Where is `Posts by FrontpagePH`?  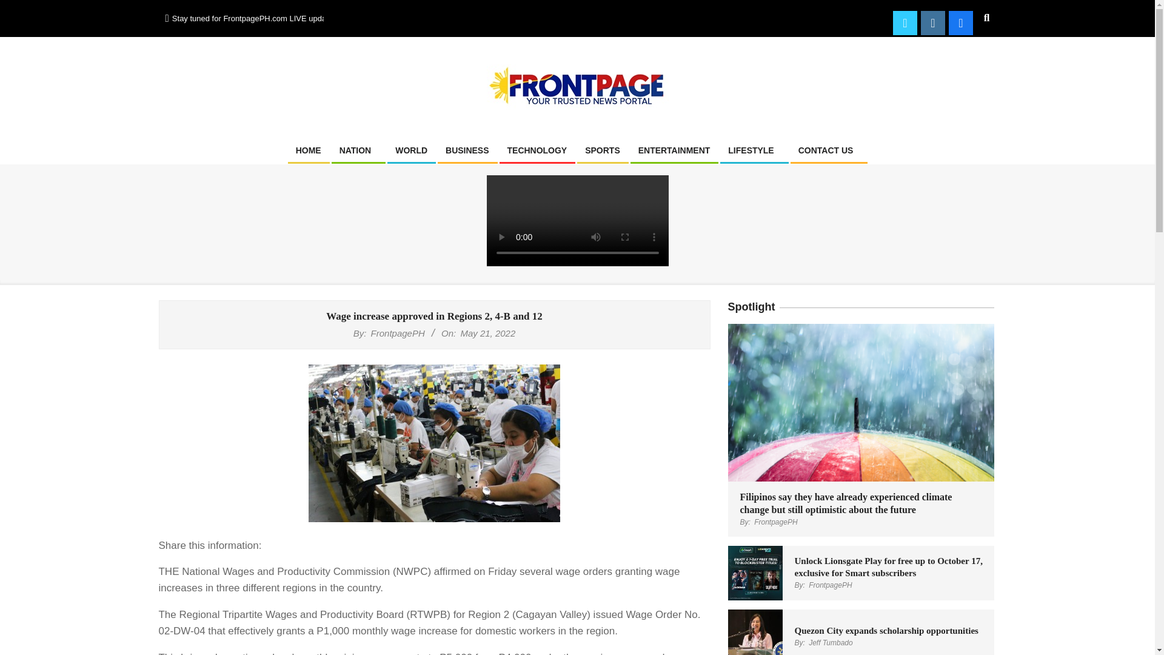
Posts by FrontpagePH is located at coordinates (776, 522).